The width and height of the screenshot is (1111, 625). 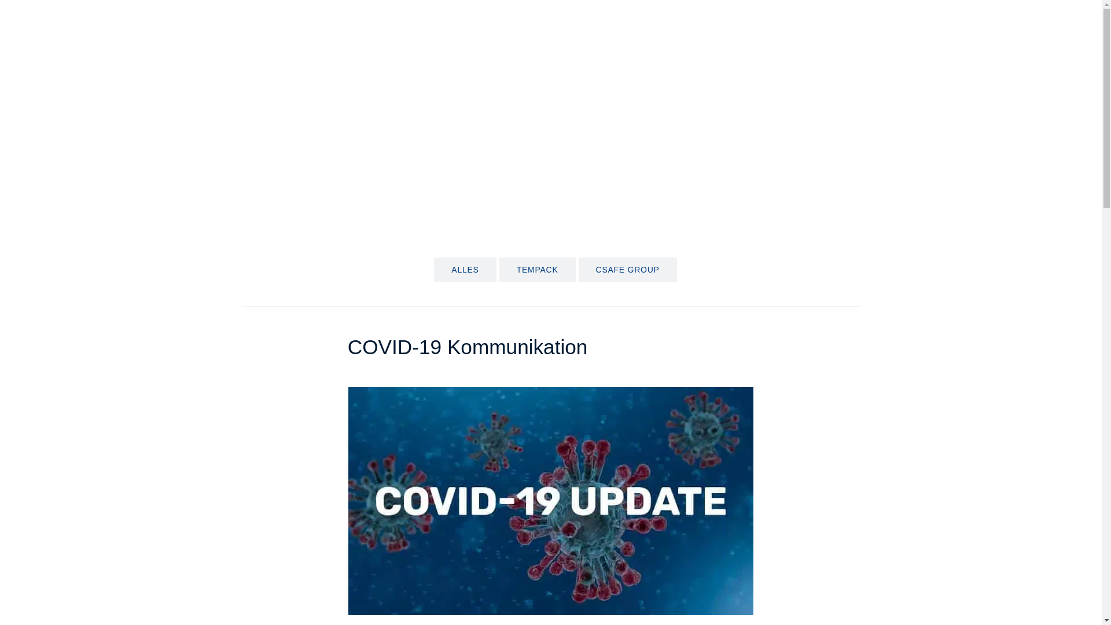 What do you see at coordinates (537, 270) in the screenshot?
I see `TEMPACK` at bounding box center [537, 270].